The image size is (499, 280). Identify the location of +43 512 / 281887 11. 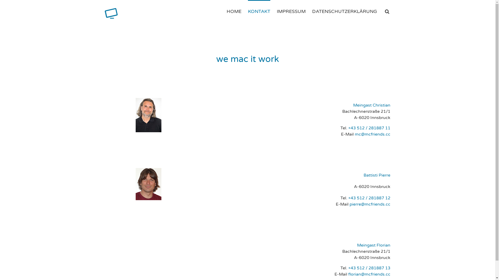
(369, 128).